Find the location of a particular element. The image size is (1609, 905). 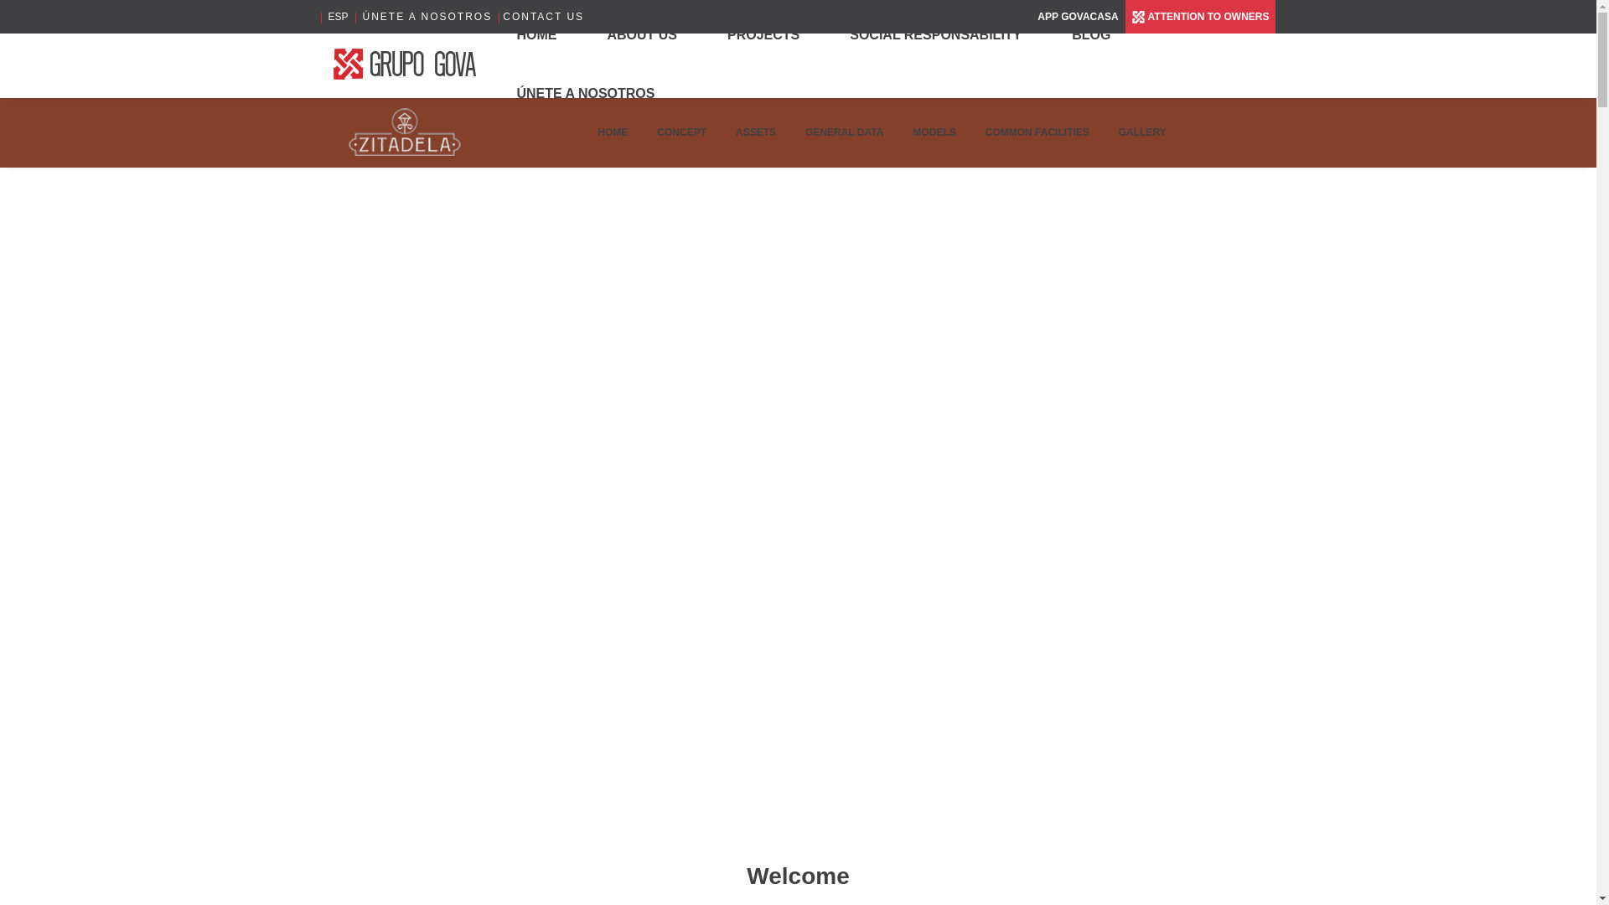

ABOUT US is located at coordinates (642, 34).